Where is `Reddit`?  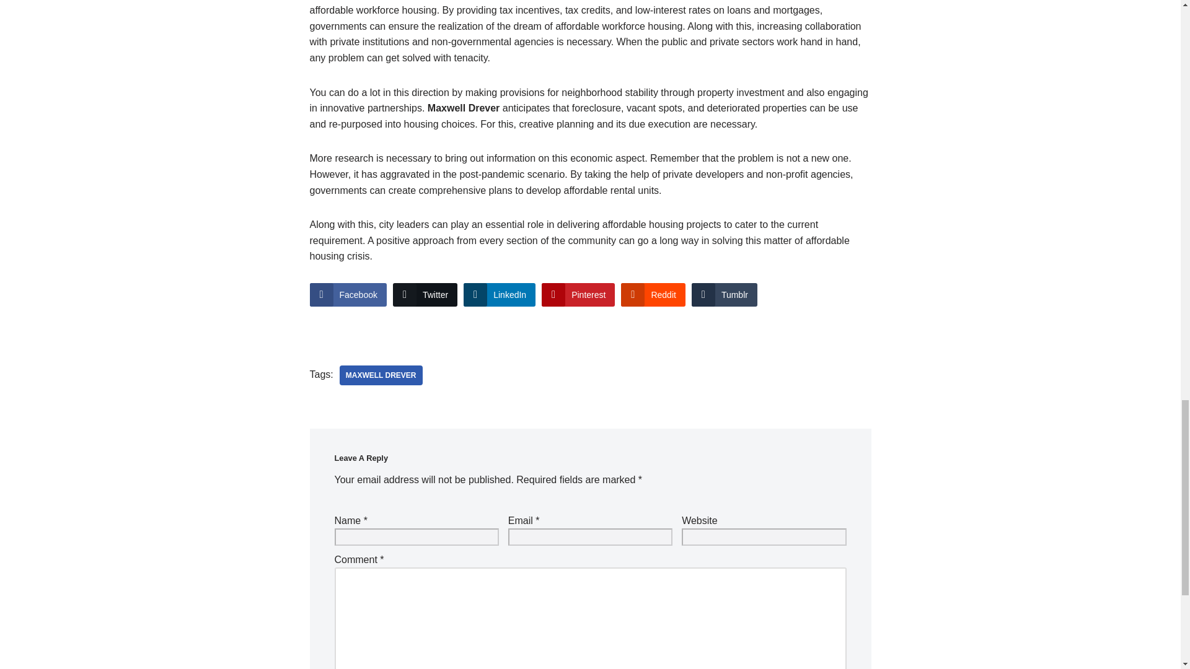
Reddit is located at coordinates (653, 294).